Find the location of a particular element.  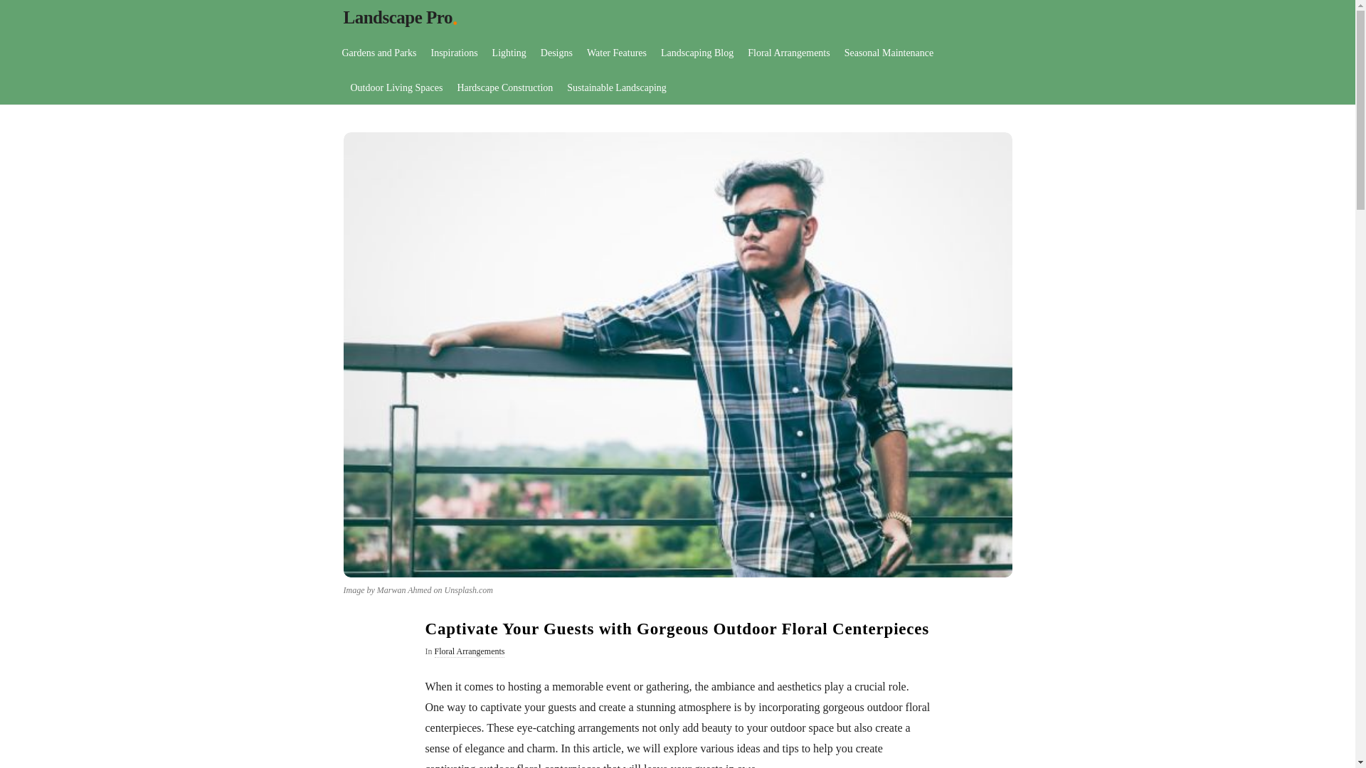

Outdoor Living Spaces is located at coordinates (396, 87).